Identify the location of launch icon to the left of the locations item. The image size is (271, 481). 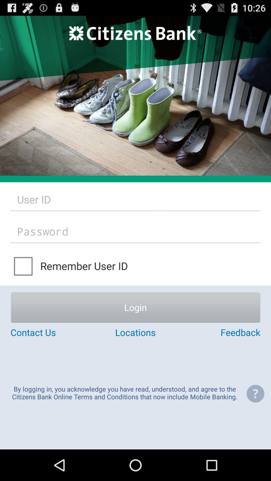
(52, 332).